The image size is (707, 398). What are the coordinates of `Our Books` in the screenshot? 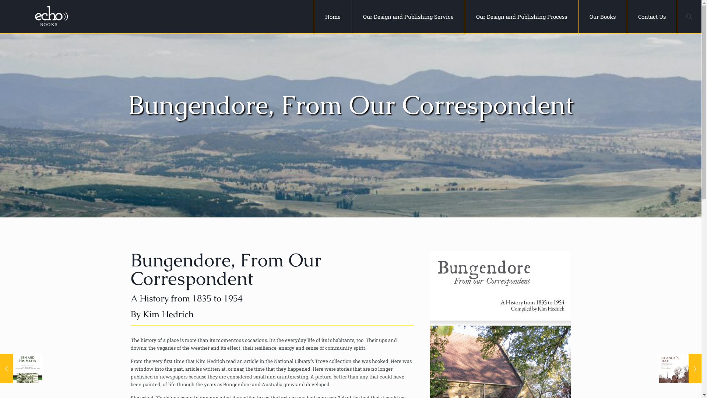 It's located at (429, 371).